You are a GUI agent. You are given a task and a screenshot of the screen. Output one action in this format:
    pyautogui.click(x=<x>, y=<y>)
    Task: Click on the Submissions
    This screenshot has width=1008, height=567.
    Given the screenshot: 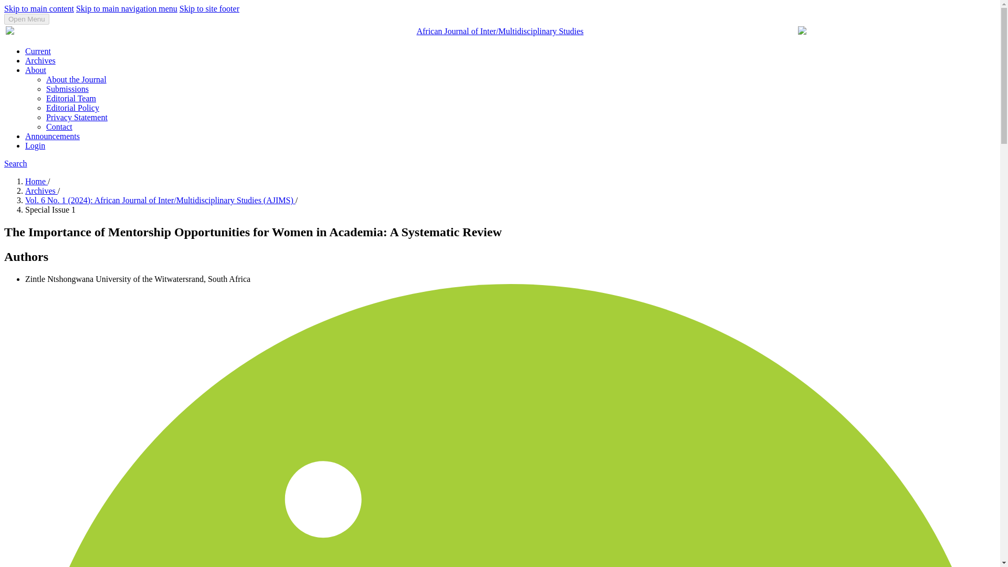 What is the action you would take?
    pyautogui.click(x=67, y=89)
    